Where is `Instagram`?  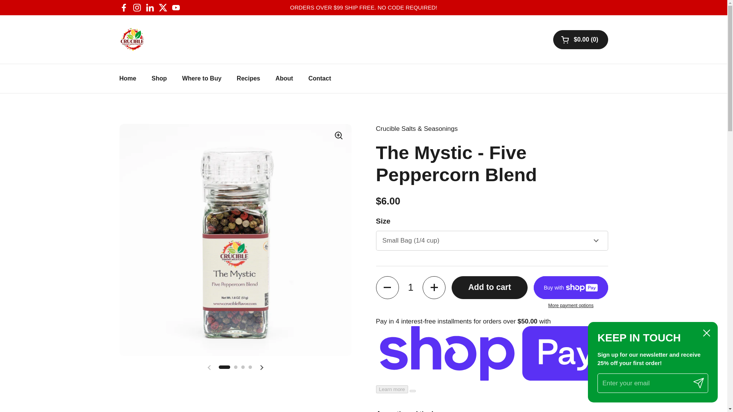
Instagram is located at coordinates (137, 8).